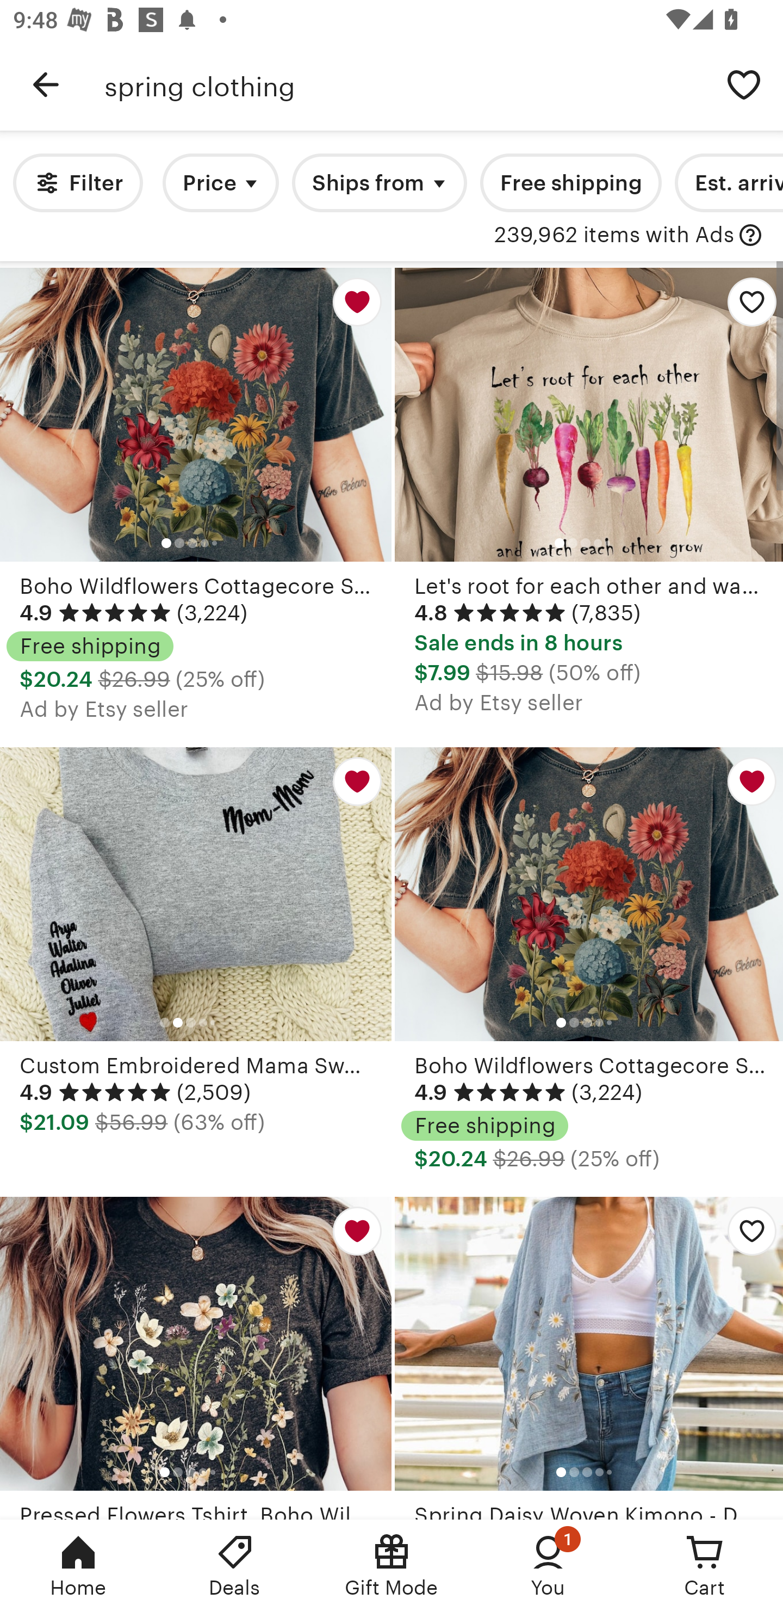 This screenshot has height=1611, width=783. What do you see at coordinates (78, 183) in the screenshot?
I see `Filter` at bounding box center [78, 183].